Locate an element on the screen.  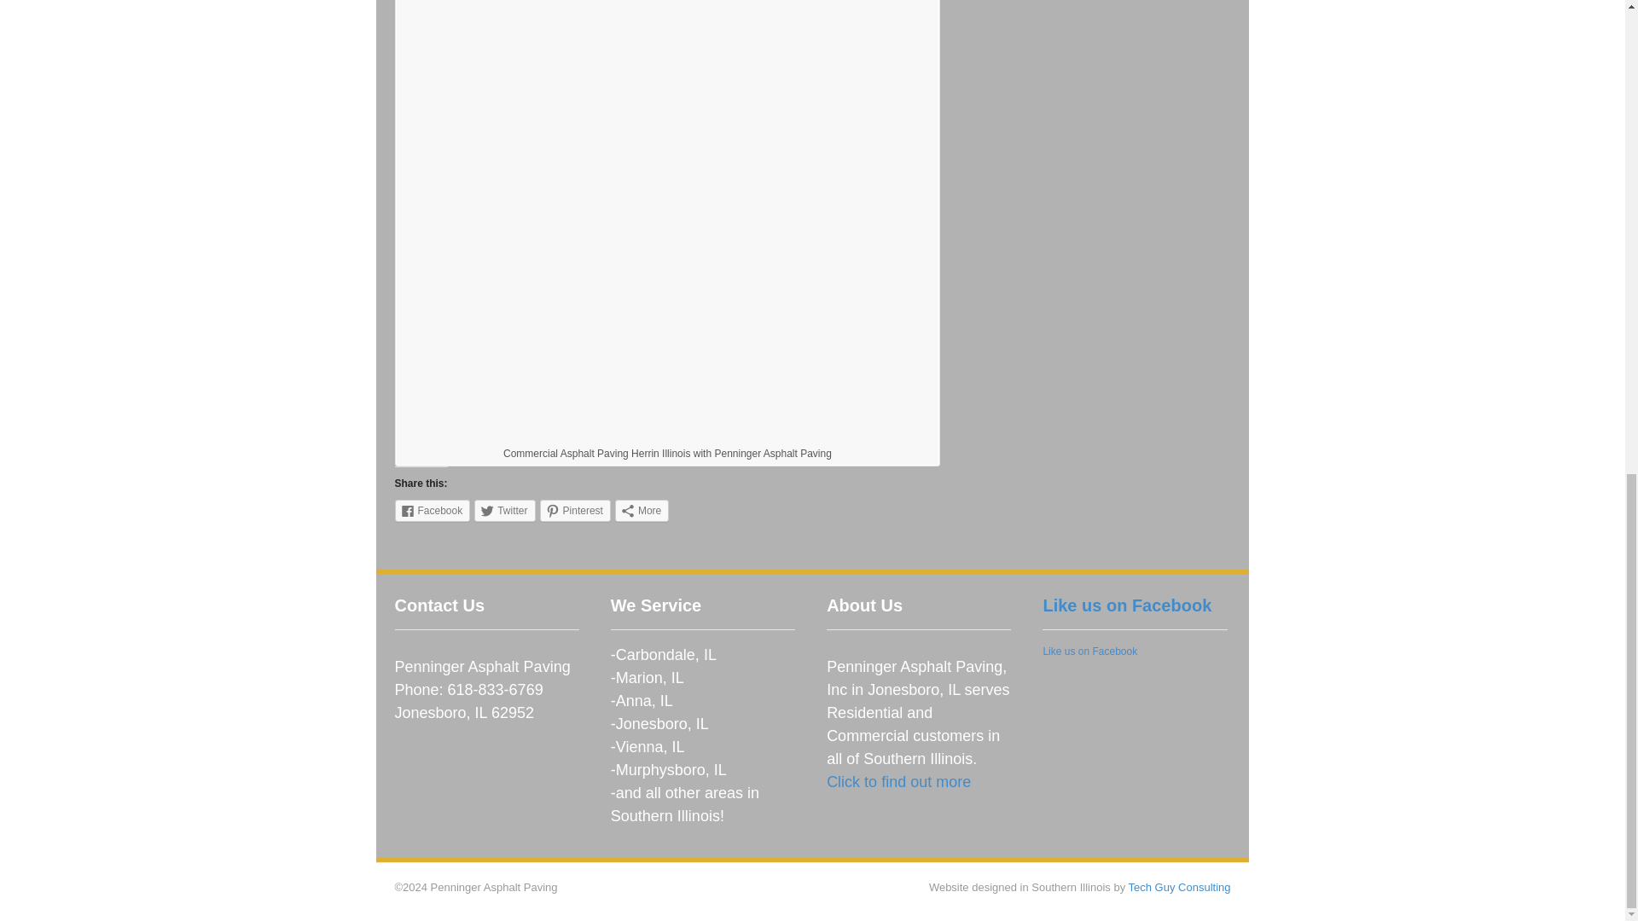
Click to find out more is located at coordinates (899, 781).